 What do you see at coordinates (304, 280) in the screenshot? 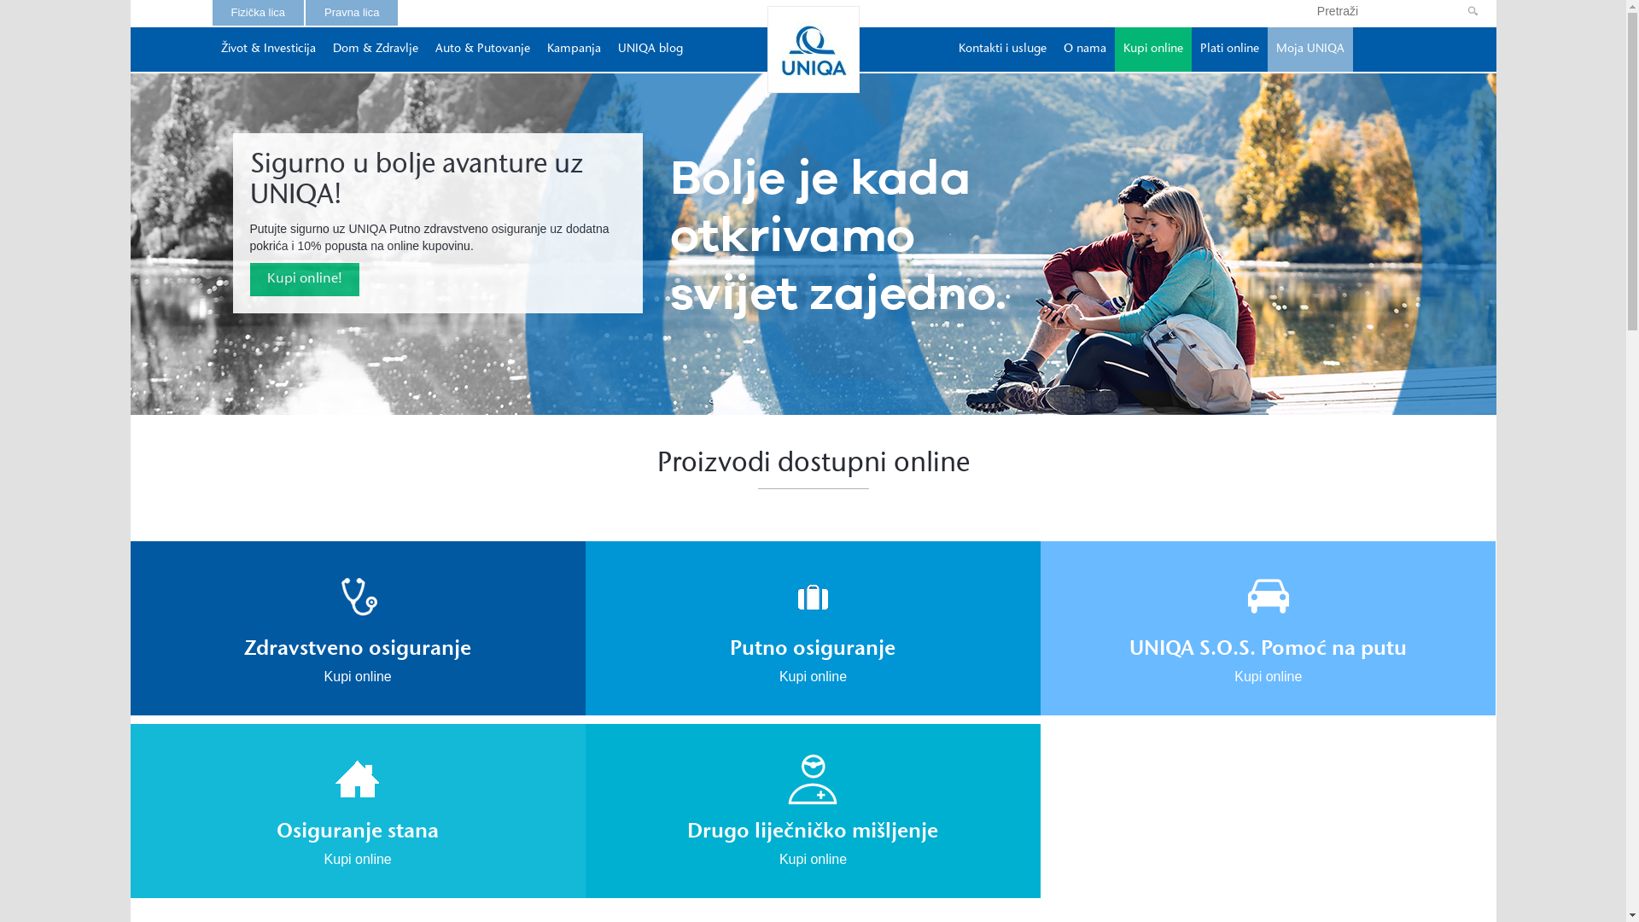
I see `Kupi online!` at bounding box center [304, 280].